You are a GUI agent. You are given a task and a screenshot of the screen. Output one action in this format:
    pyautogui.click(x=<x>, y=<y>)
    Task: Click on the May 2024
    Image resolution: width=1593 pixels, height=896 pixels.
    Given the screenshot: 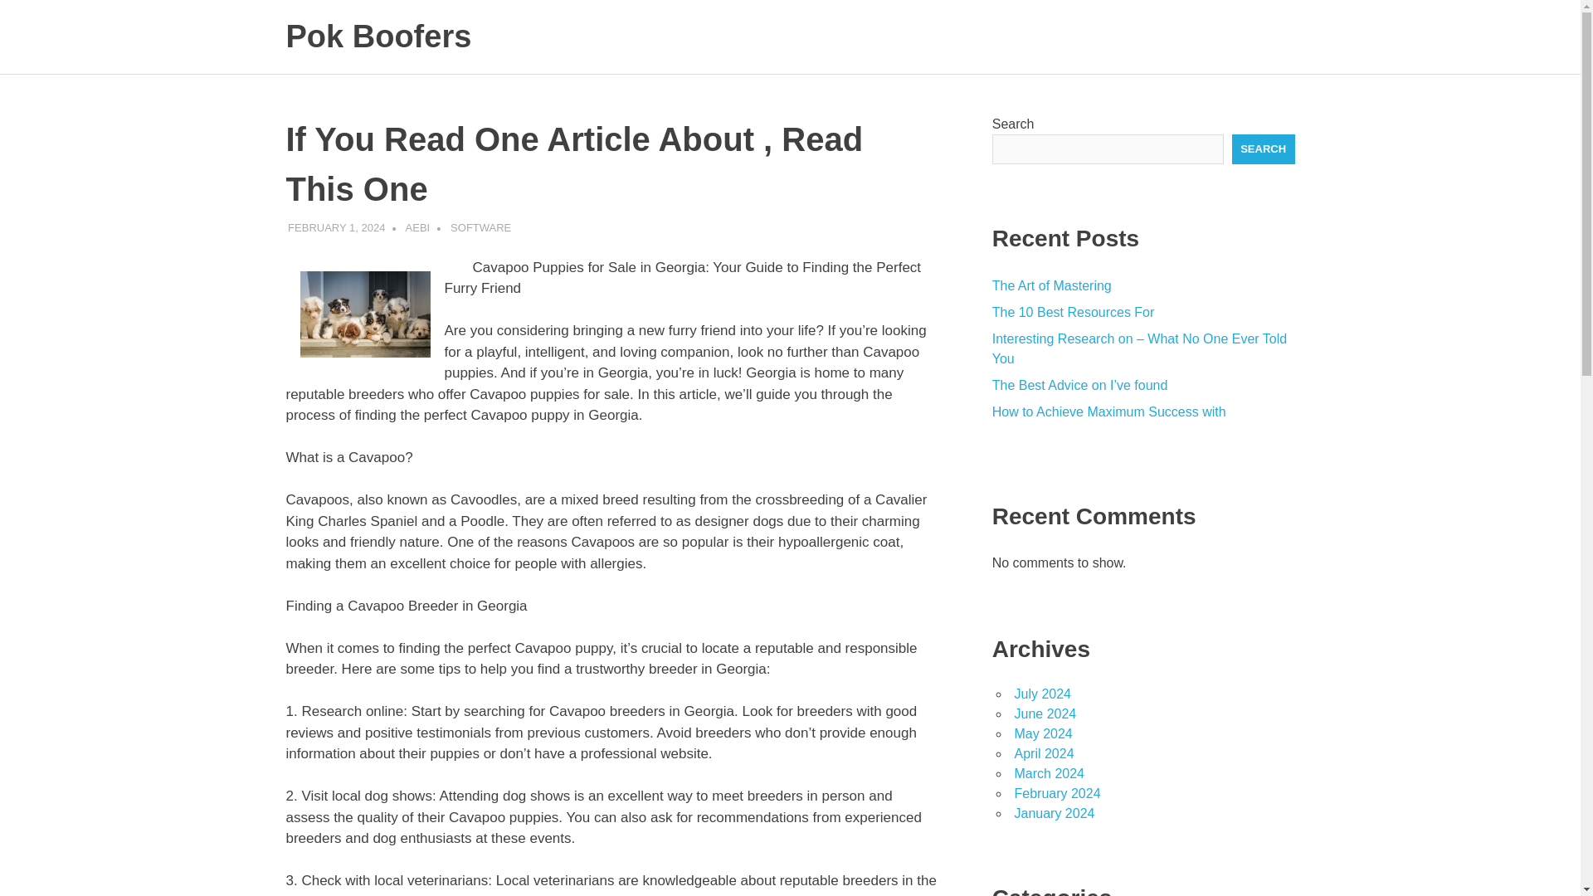 What is the action you would take?
    pyautogui.click(x=1042, y=733)
    